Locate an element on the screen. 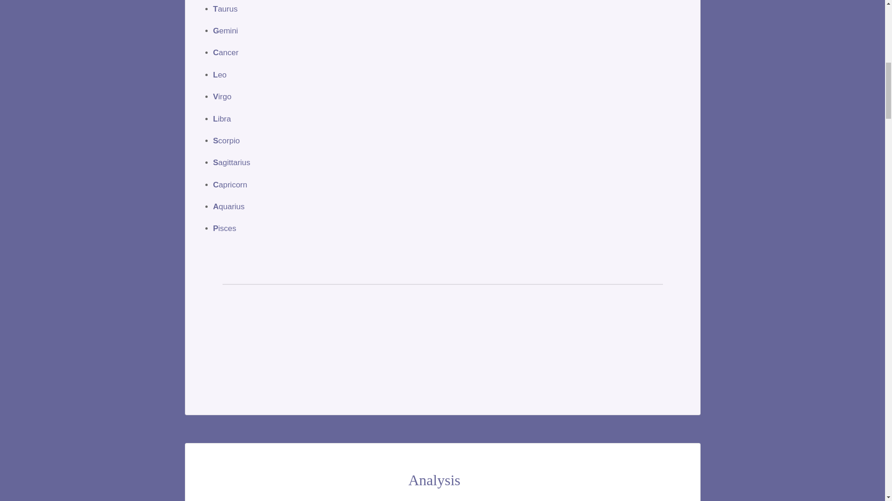  Scorpio is located at coordinates (226, 141).